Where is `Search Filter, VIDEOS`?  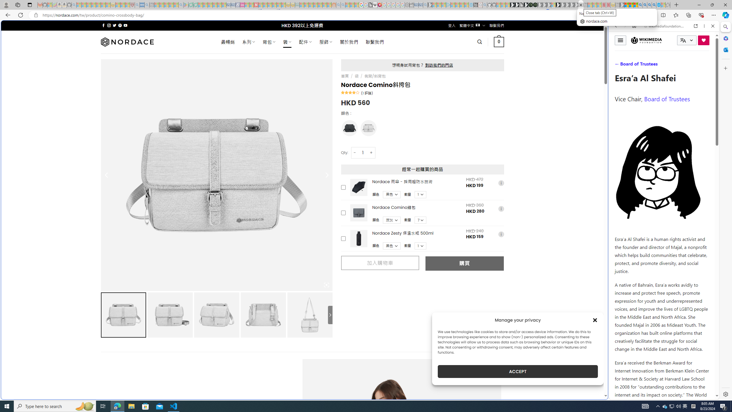
Search Filter, VIDEOS is located at coordinates (654, 65).